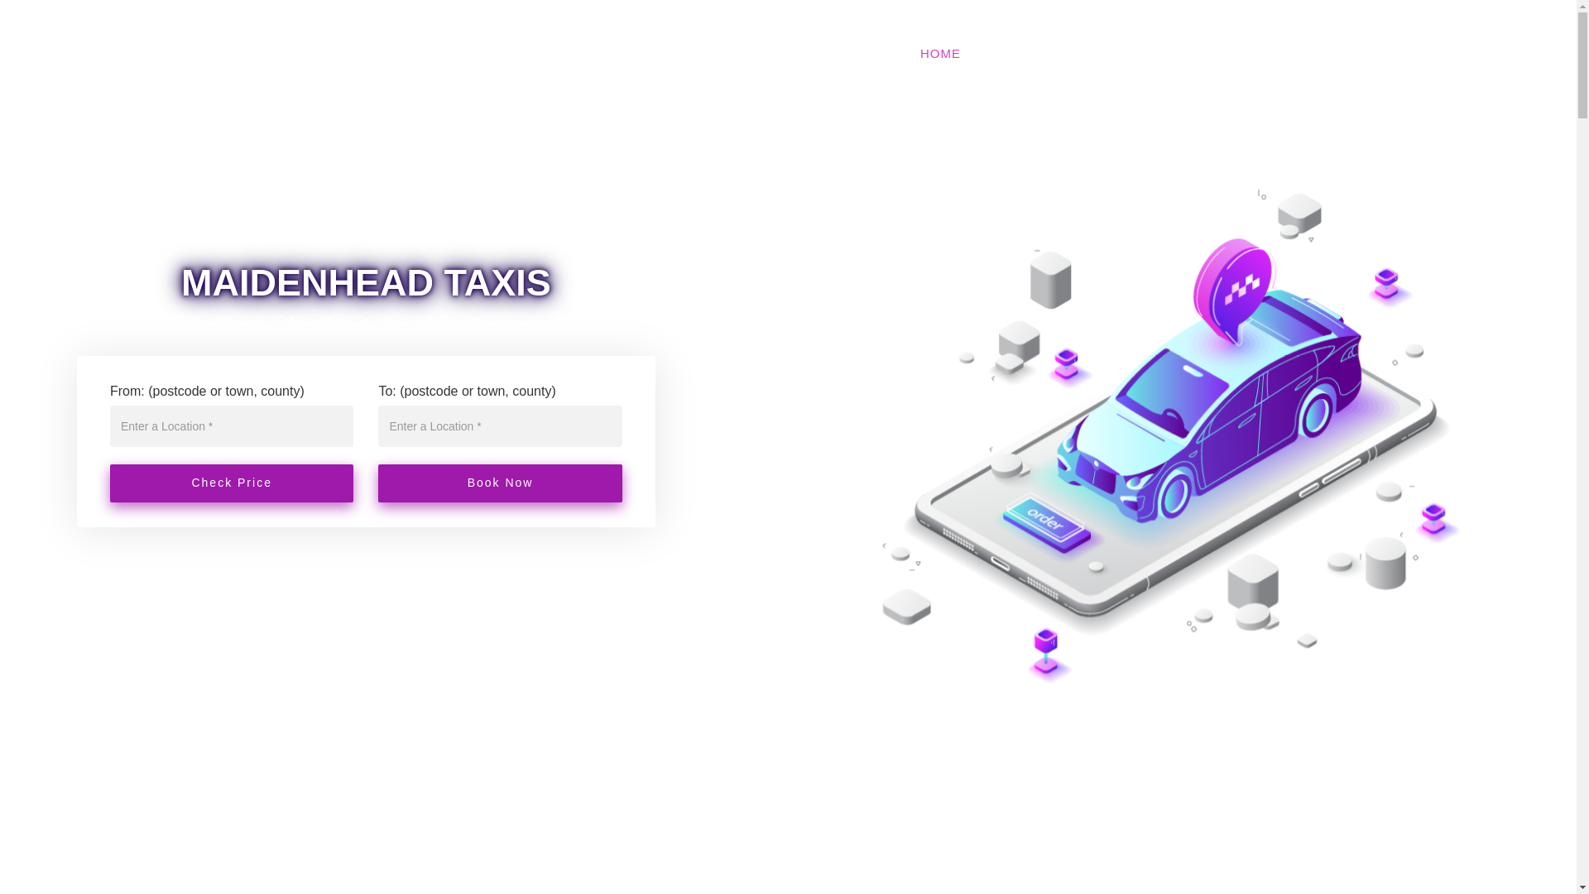  I want to click on HOME, so click(940, 53).